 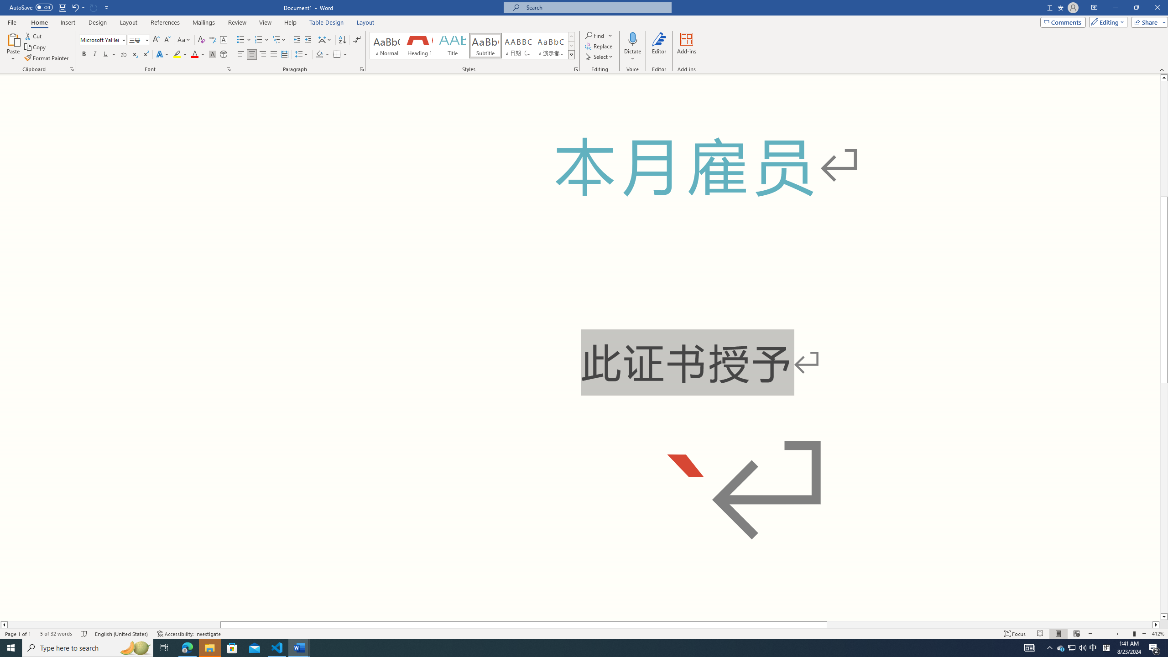 I want to click on Quick Access Toolbar, so click(x=60, y=8).